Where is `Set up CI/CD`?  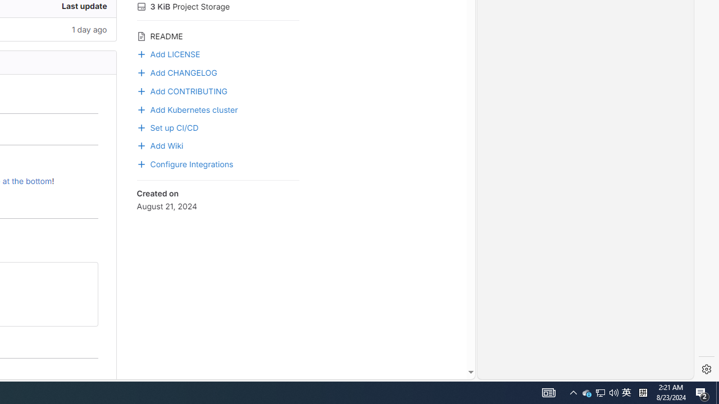 Set up CI/CD is located at coordinates (167, 126).